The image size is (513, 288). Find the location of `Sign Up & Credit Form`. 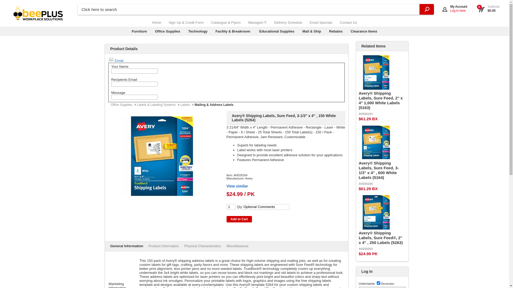

Sign Up & Credit Form is located at coordinates (186, 23).